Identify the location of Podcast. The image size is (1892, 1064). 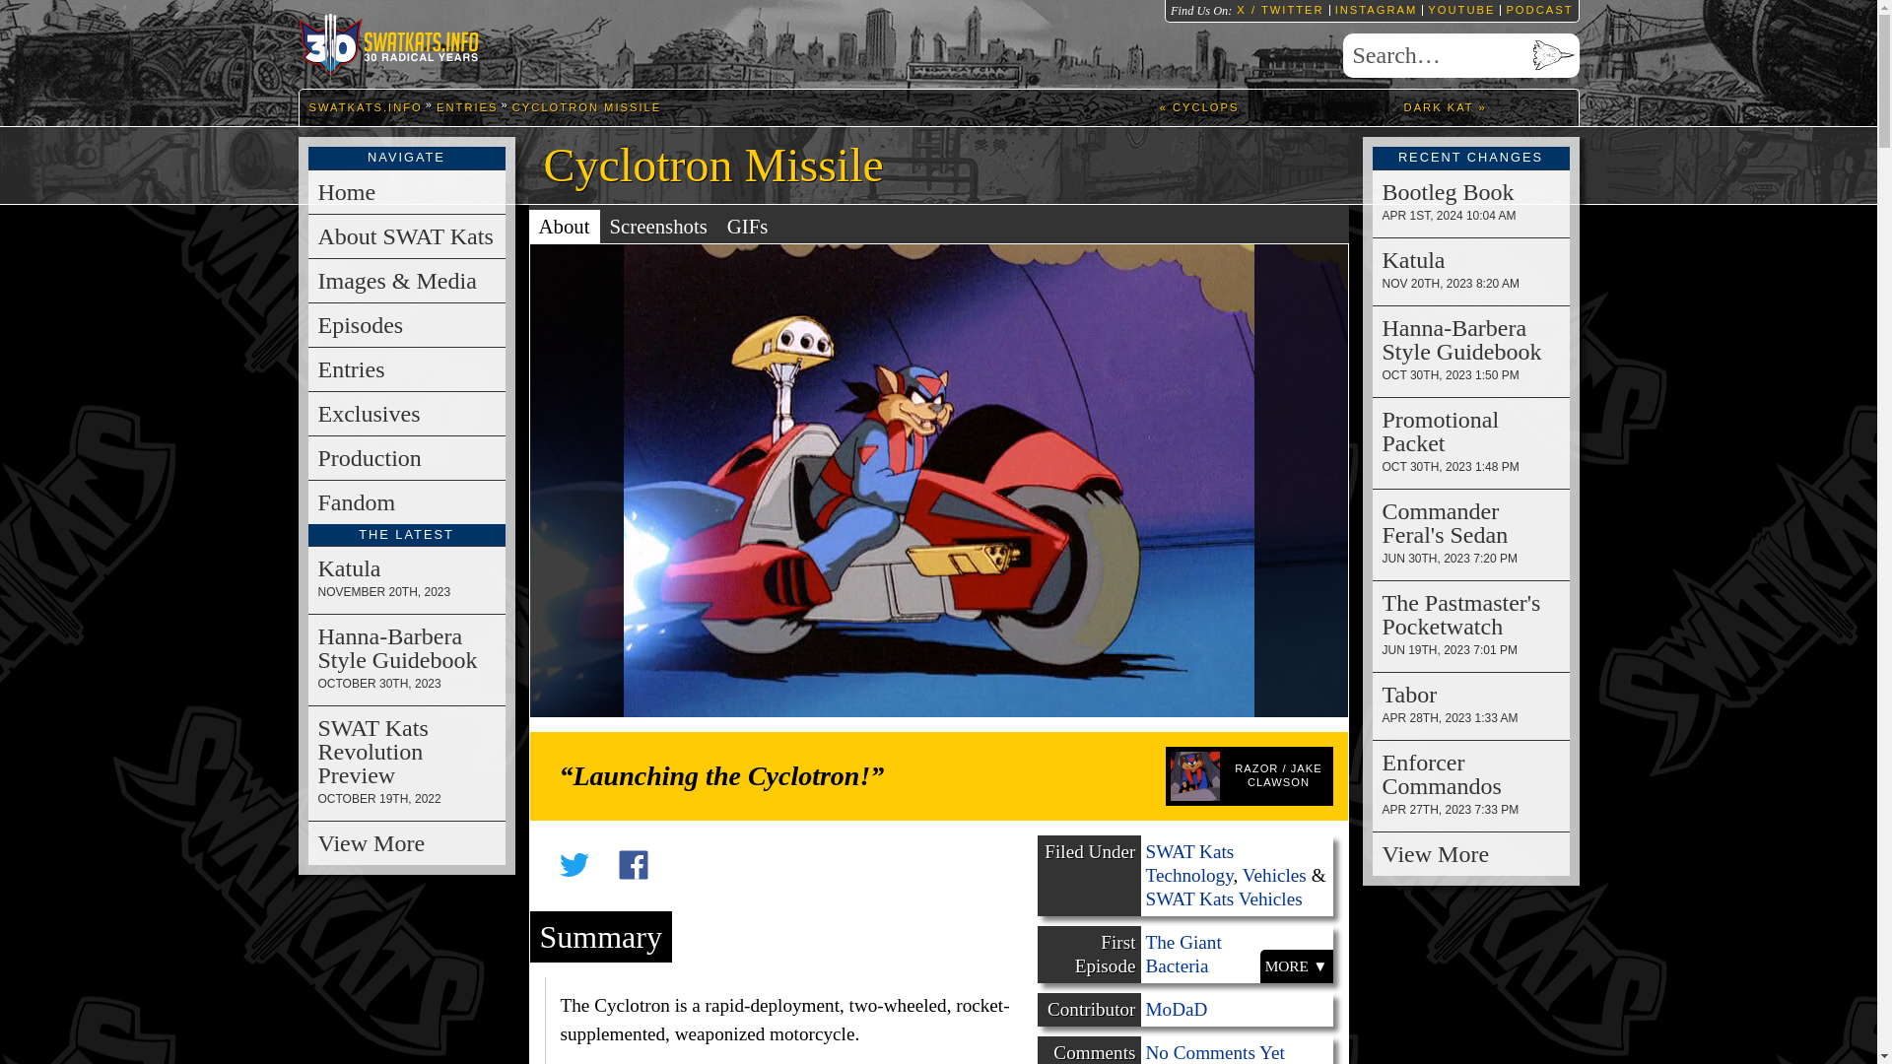
(1535, 10).